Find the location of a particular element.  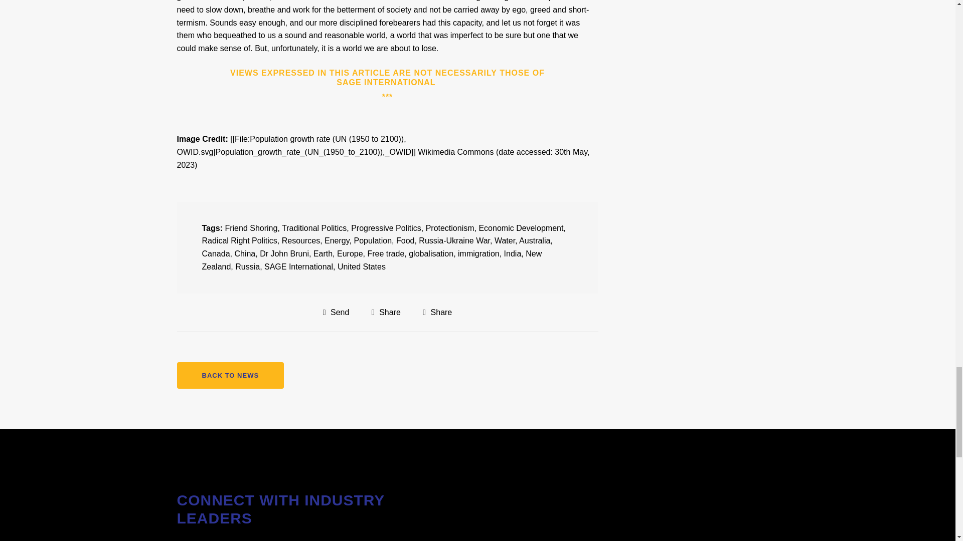

Population is located at coordinates (372, 240).